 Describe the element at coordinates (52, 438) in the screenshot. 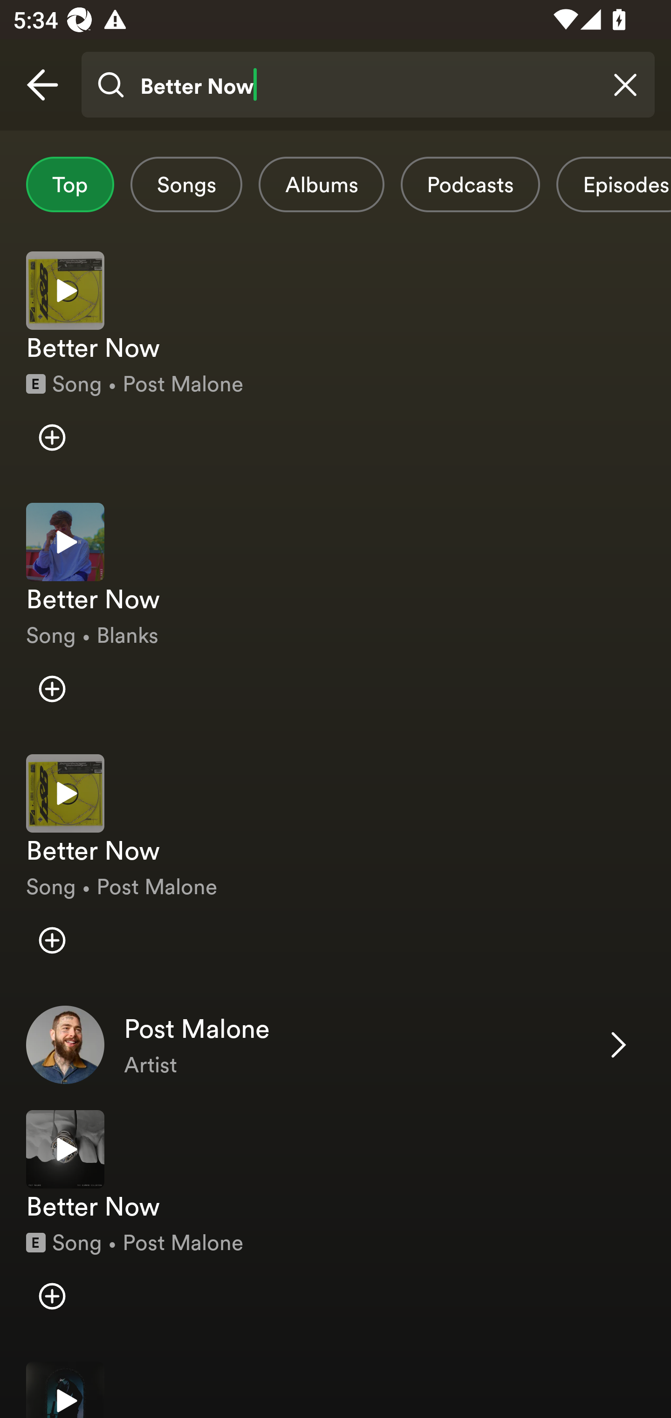

I see `Add item` at that location.